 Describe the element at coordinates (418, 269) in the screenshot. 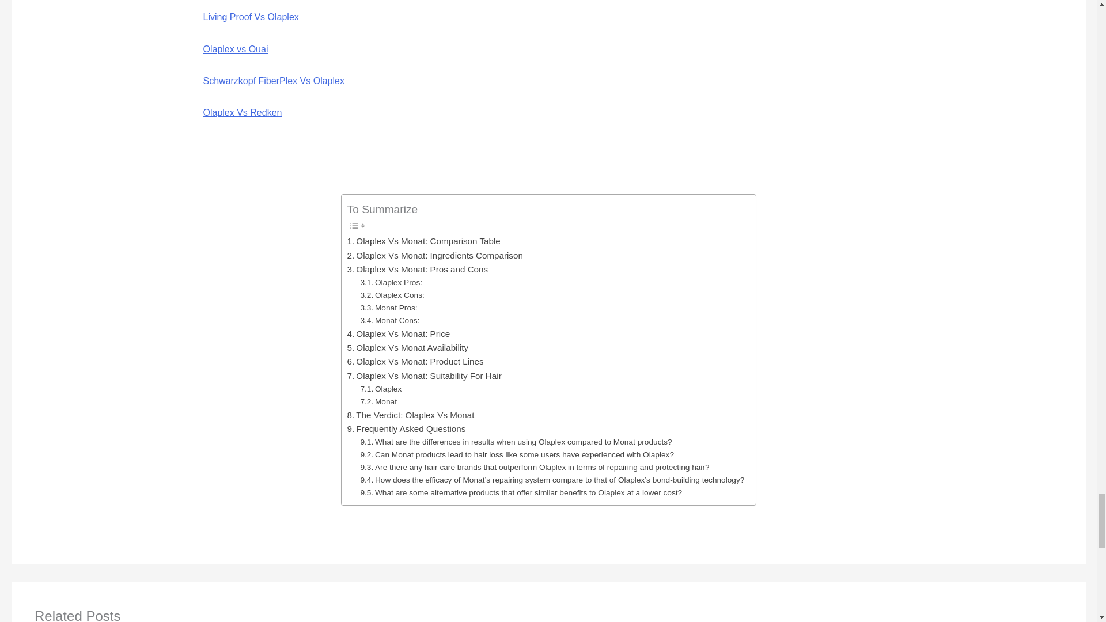

I see `Olaplex Vs Monat: Pros and Cons` at that location.